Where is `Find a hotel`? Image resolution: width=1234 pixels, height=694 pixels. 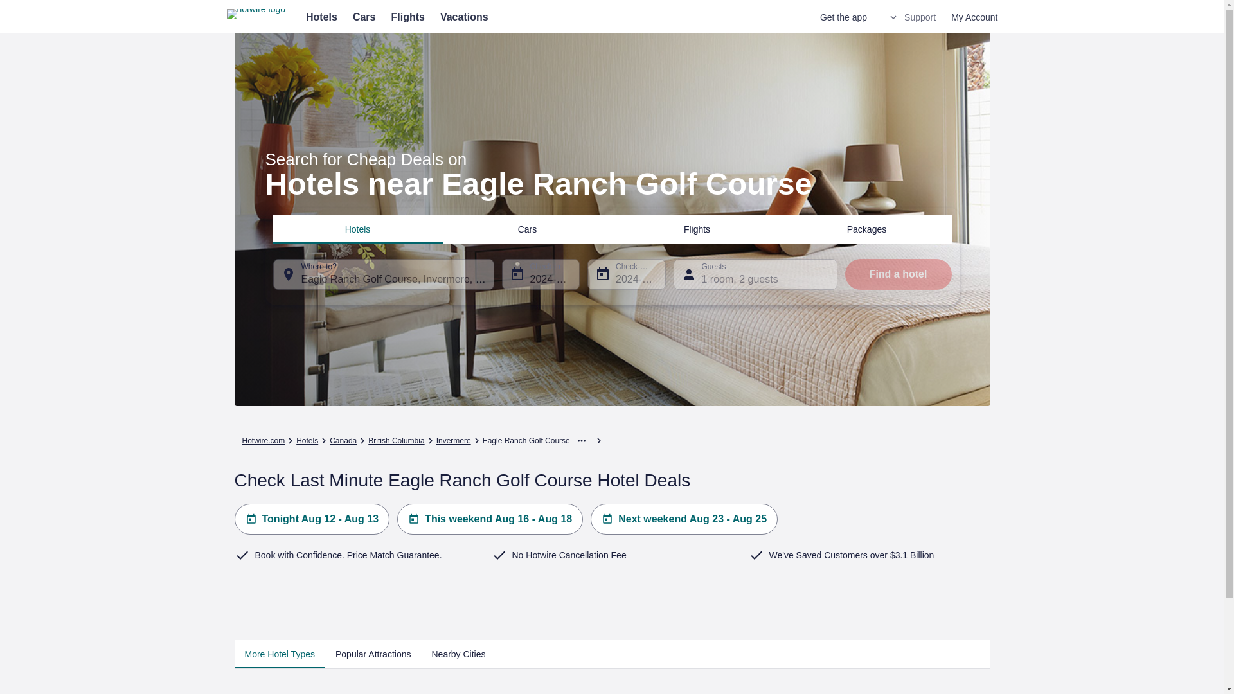 Find a hotel is located at coordinates (897, 274).